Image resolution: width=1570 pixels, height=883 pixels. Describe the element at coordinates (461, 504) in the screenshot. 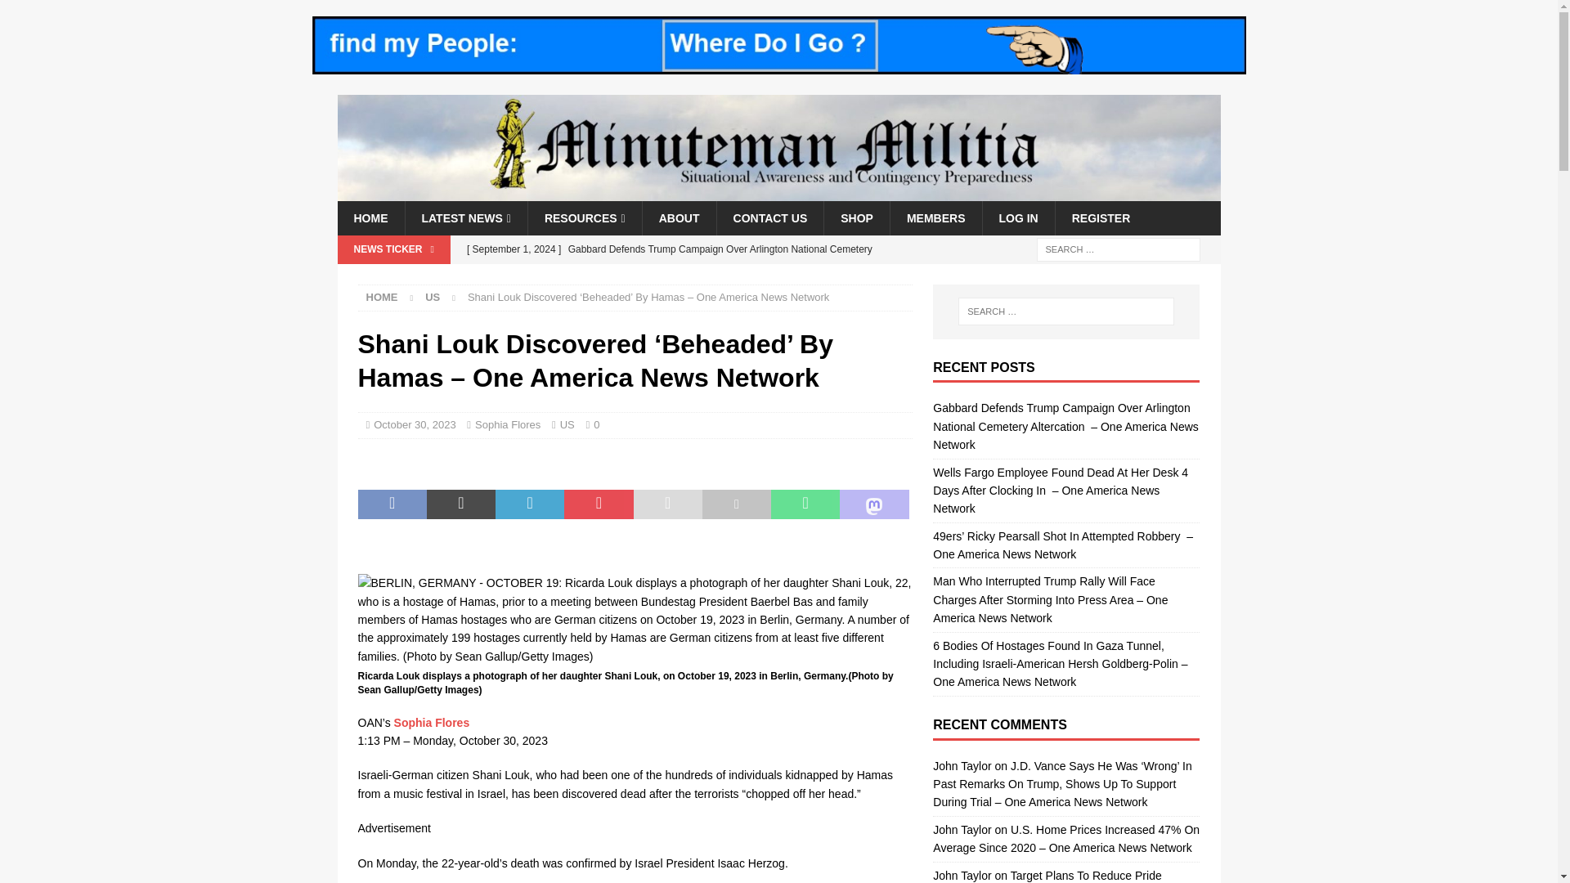

I see `Tweet This Post` at that location.